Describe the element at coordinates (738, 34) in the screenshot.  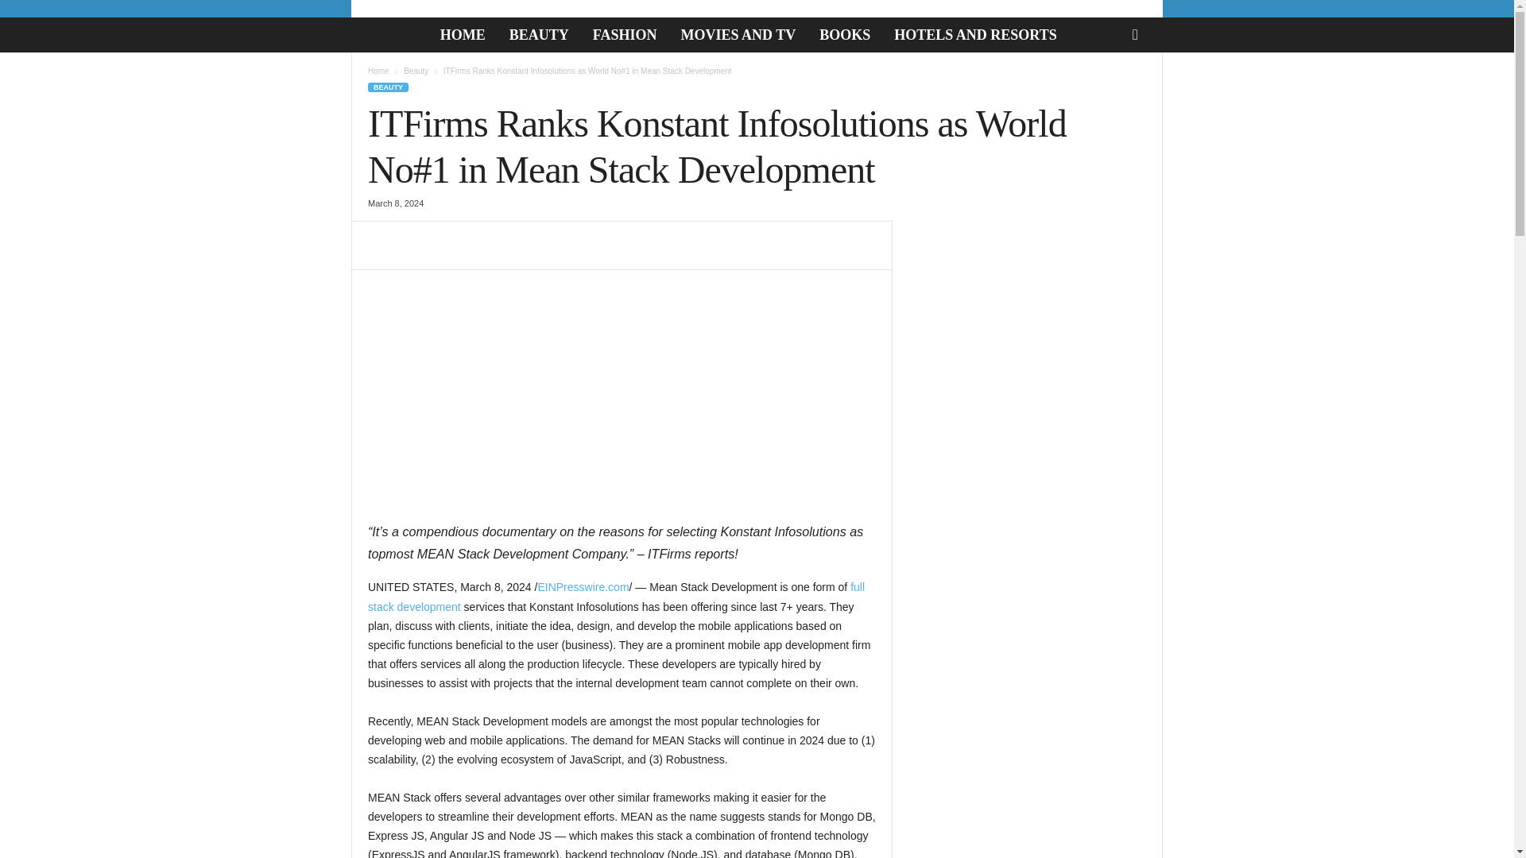
I see `MOVIES AND TV` at that location.